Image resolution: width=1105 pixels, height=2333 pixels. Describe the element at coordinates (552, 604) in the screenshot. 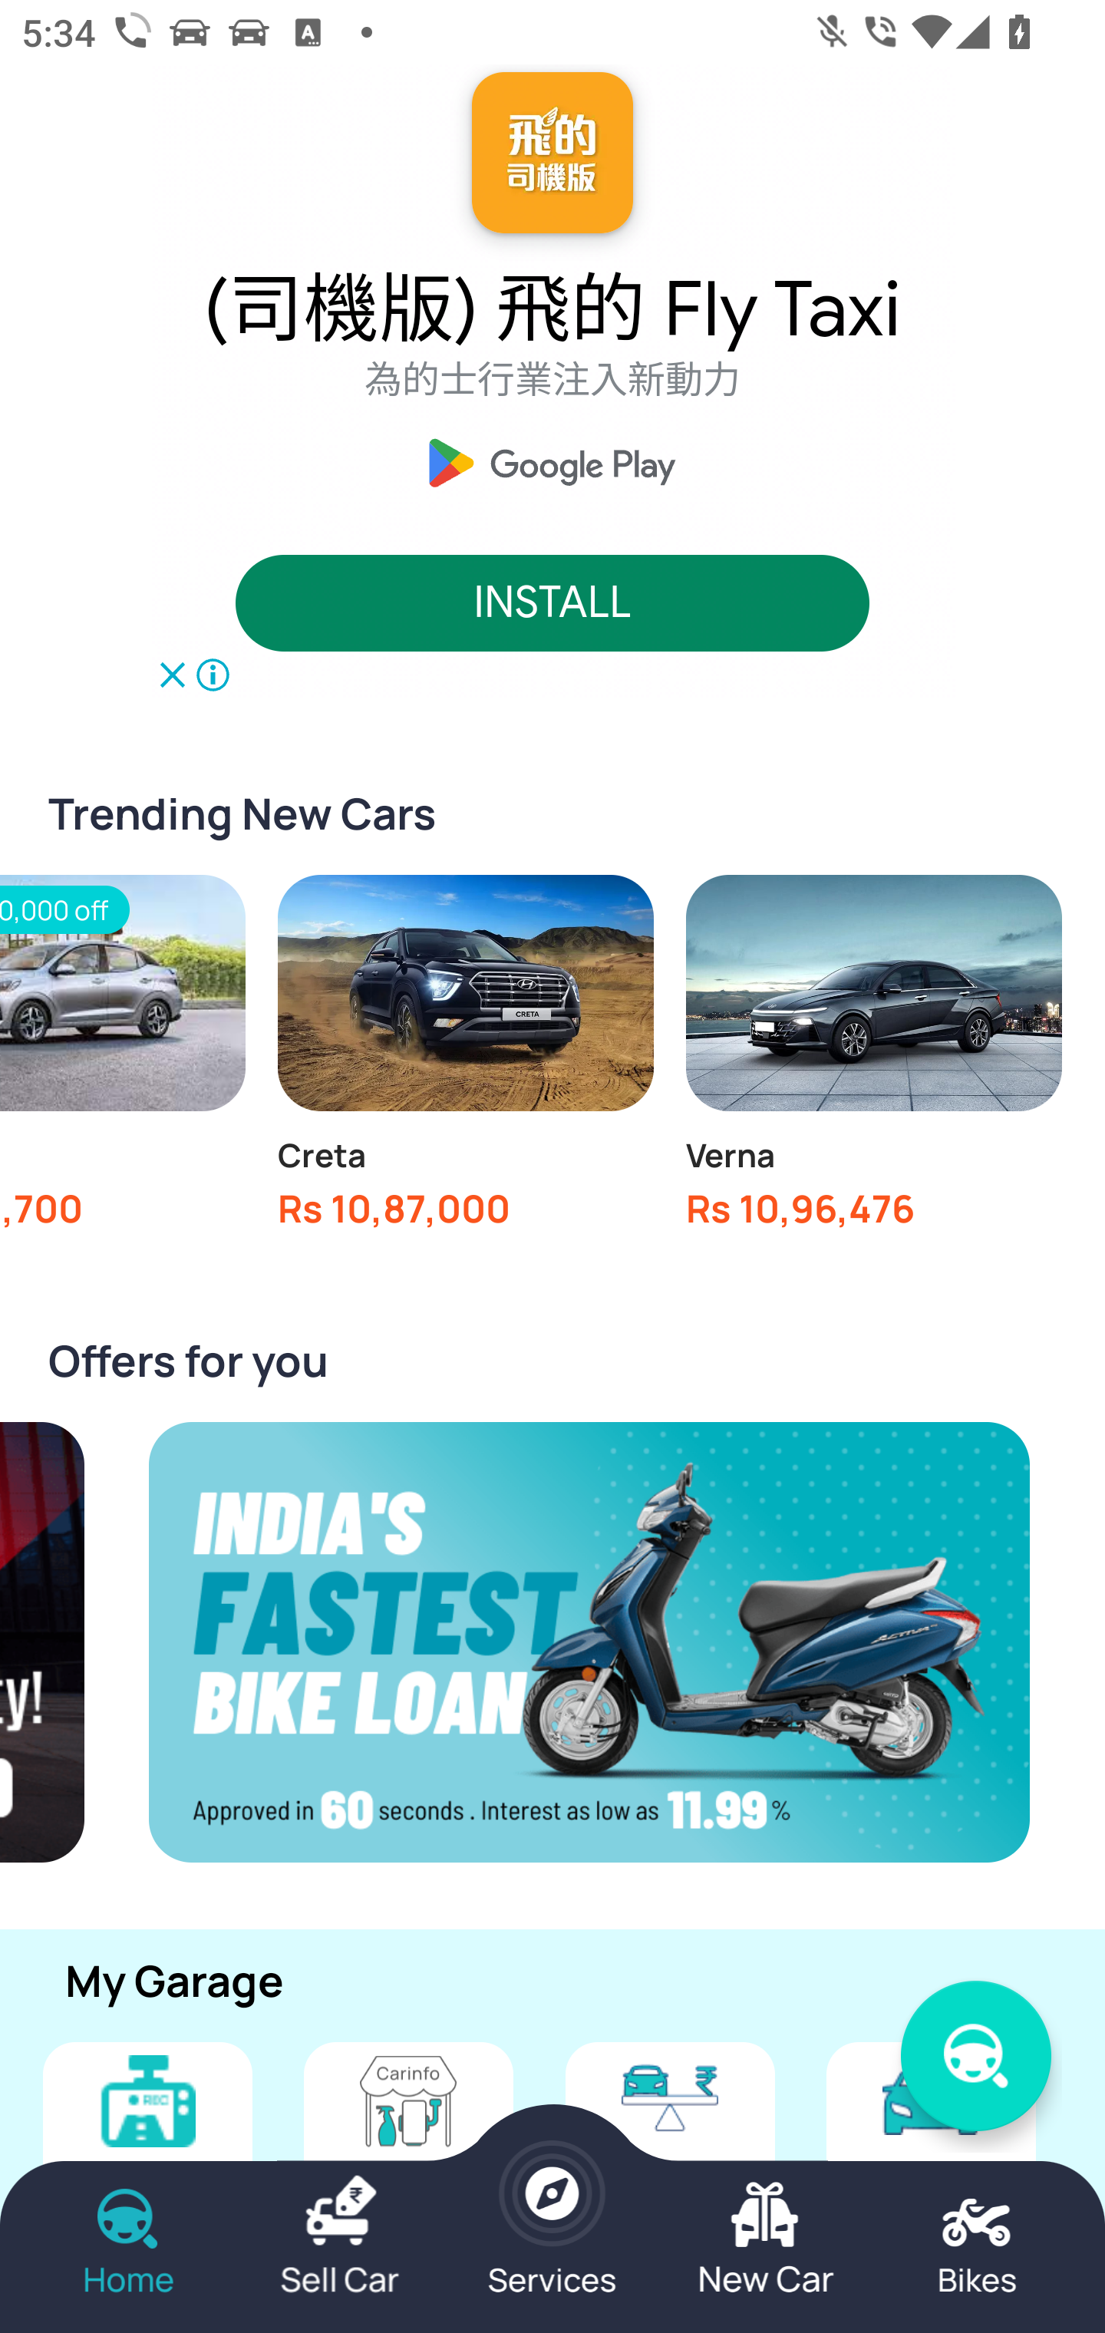

I see `INSTALL` at that location.